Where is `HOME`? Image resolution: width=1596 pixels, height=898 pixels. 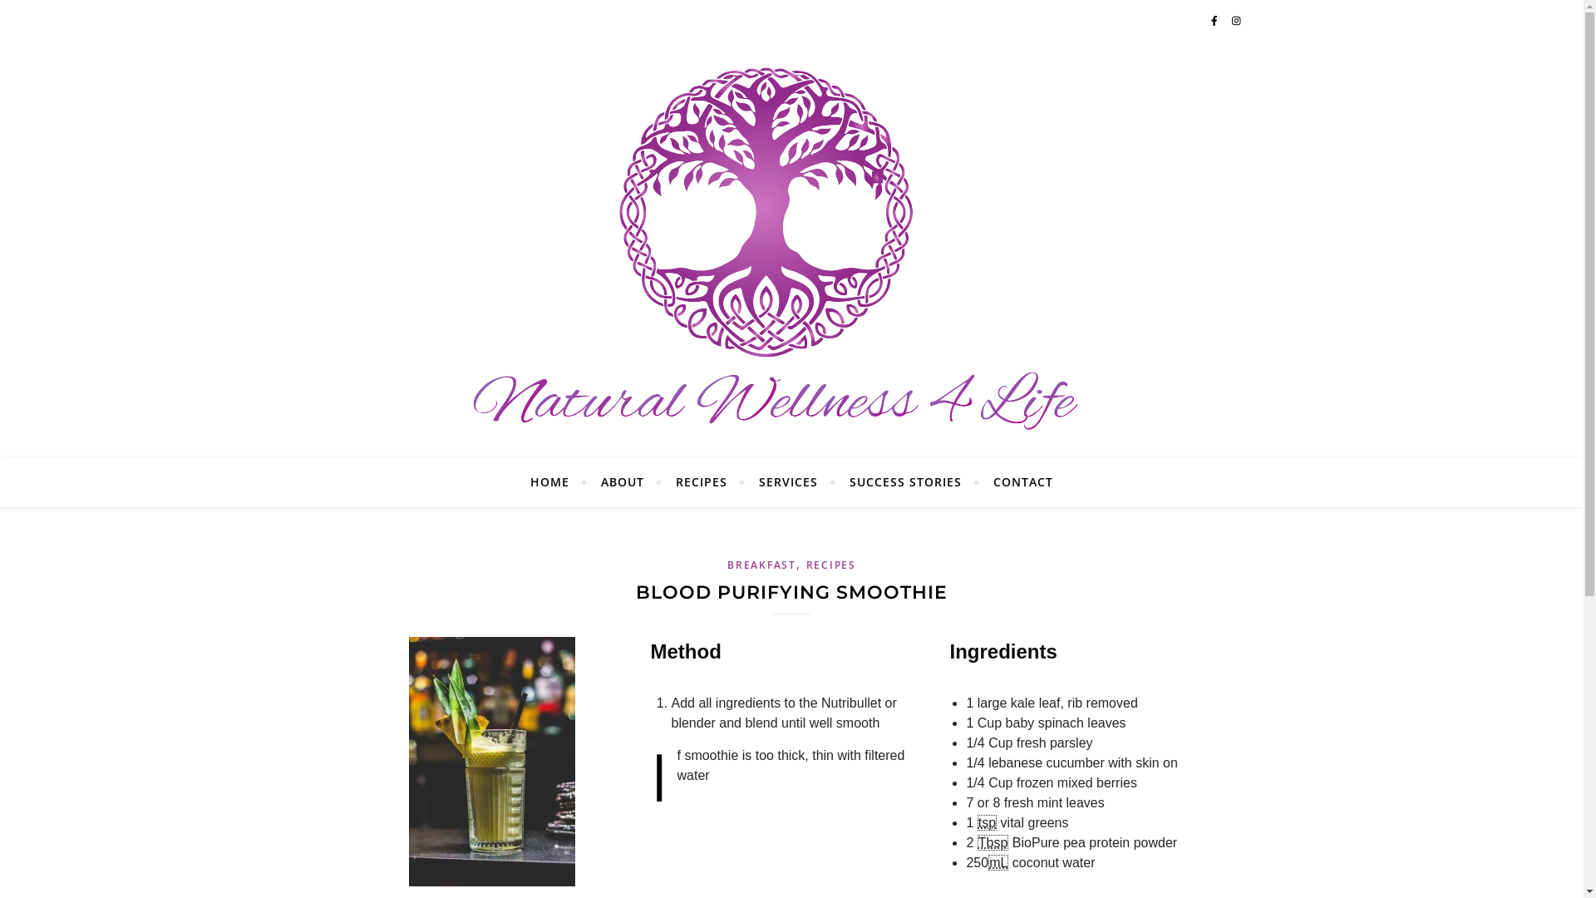 HOME is located at coordinates (557, 482).